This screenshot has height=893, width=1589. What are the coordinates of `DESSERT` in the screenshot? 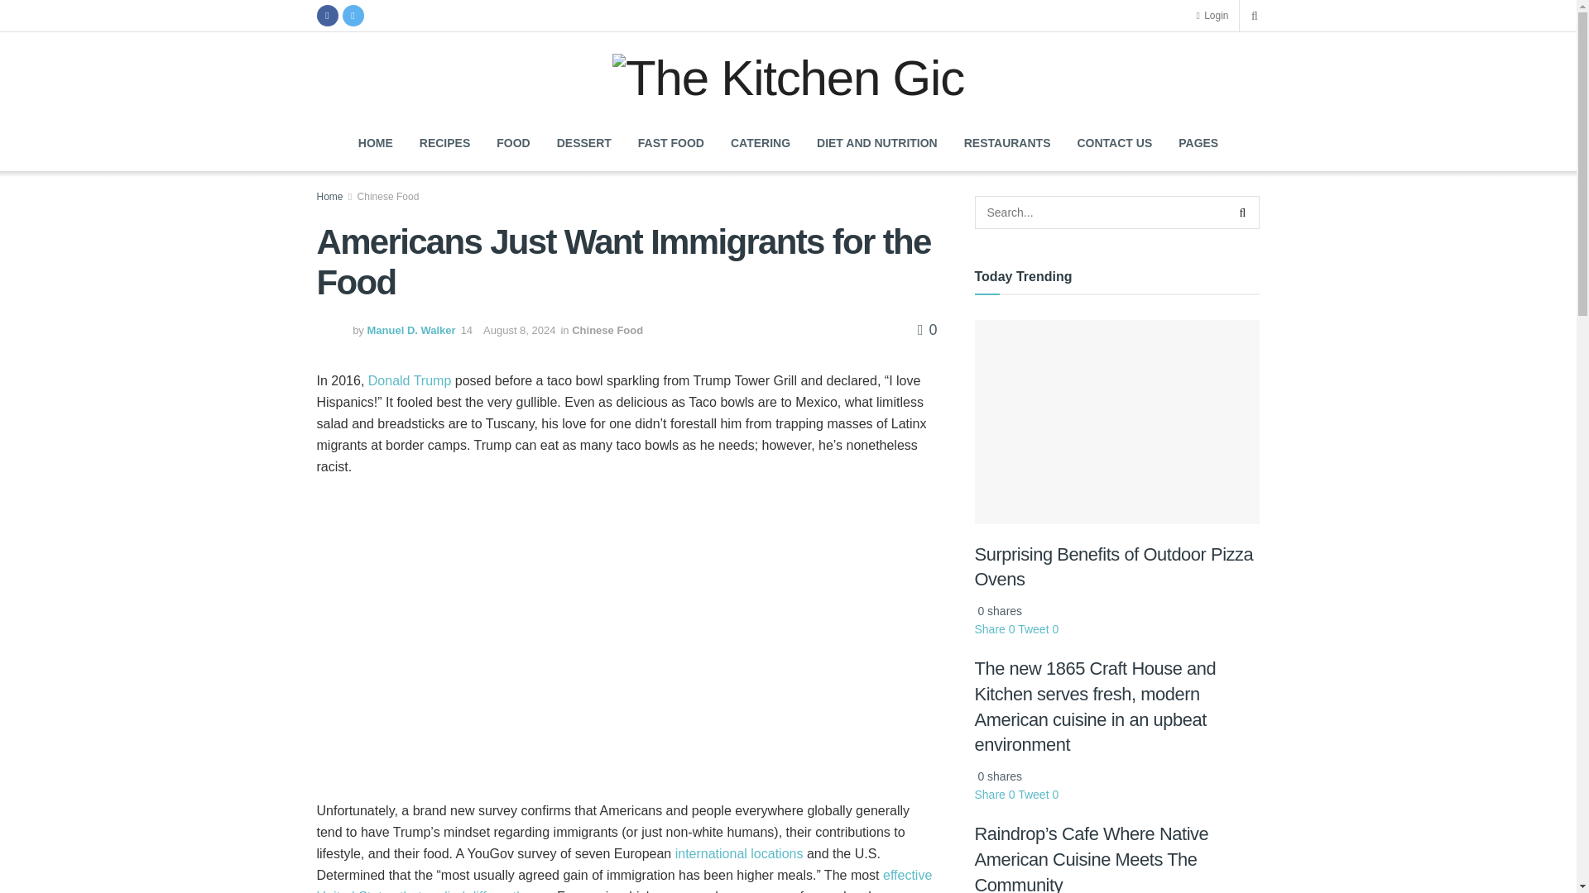 It's located at (583, 143).